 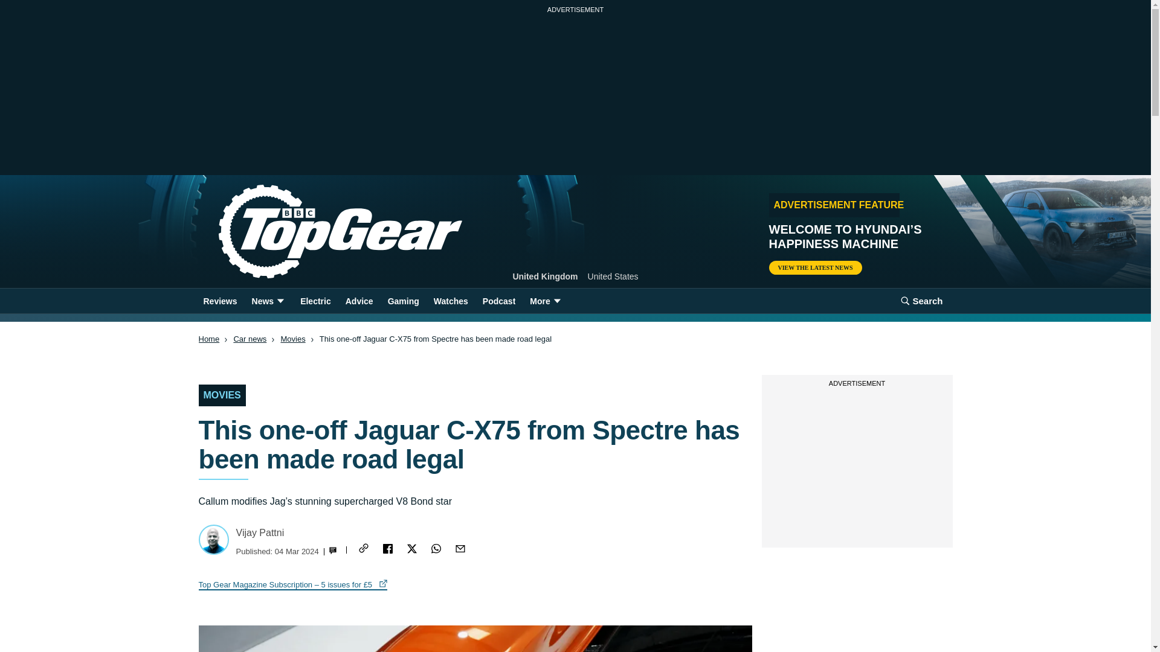 What do you see at coordinates (499, 301) in the screenshot?
I see `Podcast` at bounding box center [499, 301].